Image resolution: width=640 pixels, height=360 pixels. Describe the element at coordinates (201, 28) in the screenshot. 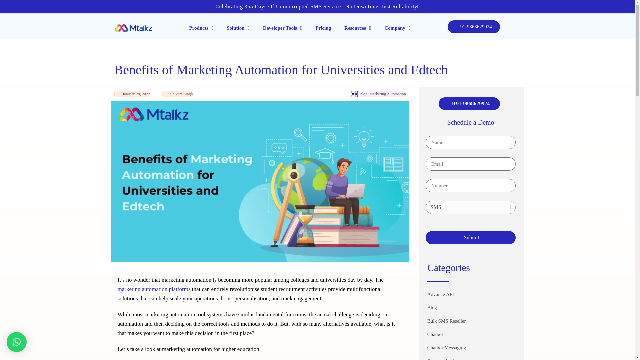

I see `Products` at that location.